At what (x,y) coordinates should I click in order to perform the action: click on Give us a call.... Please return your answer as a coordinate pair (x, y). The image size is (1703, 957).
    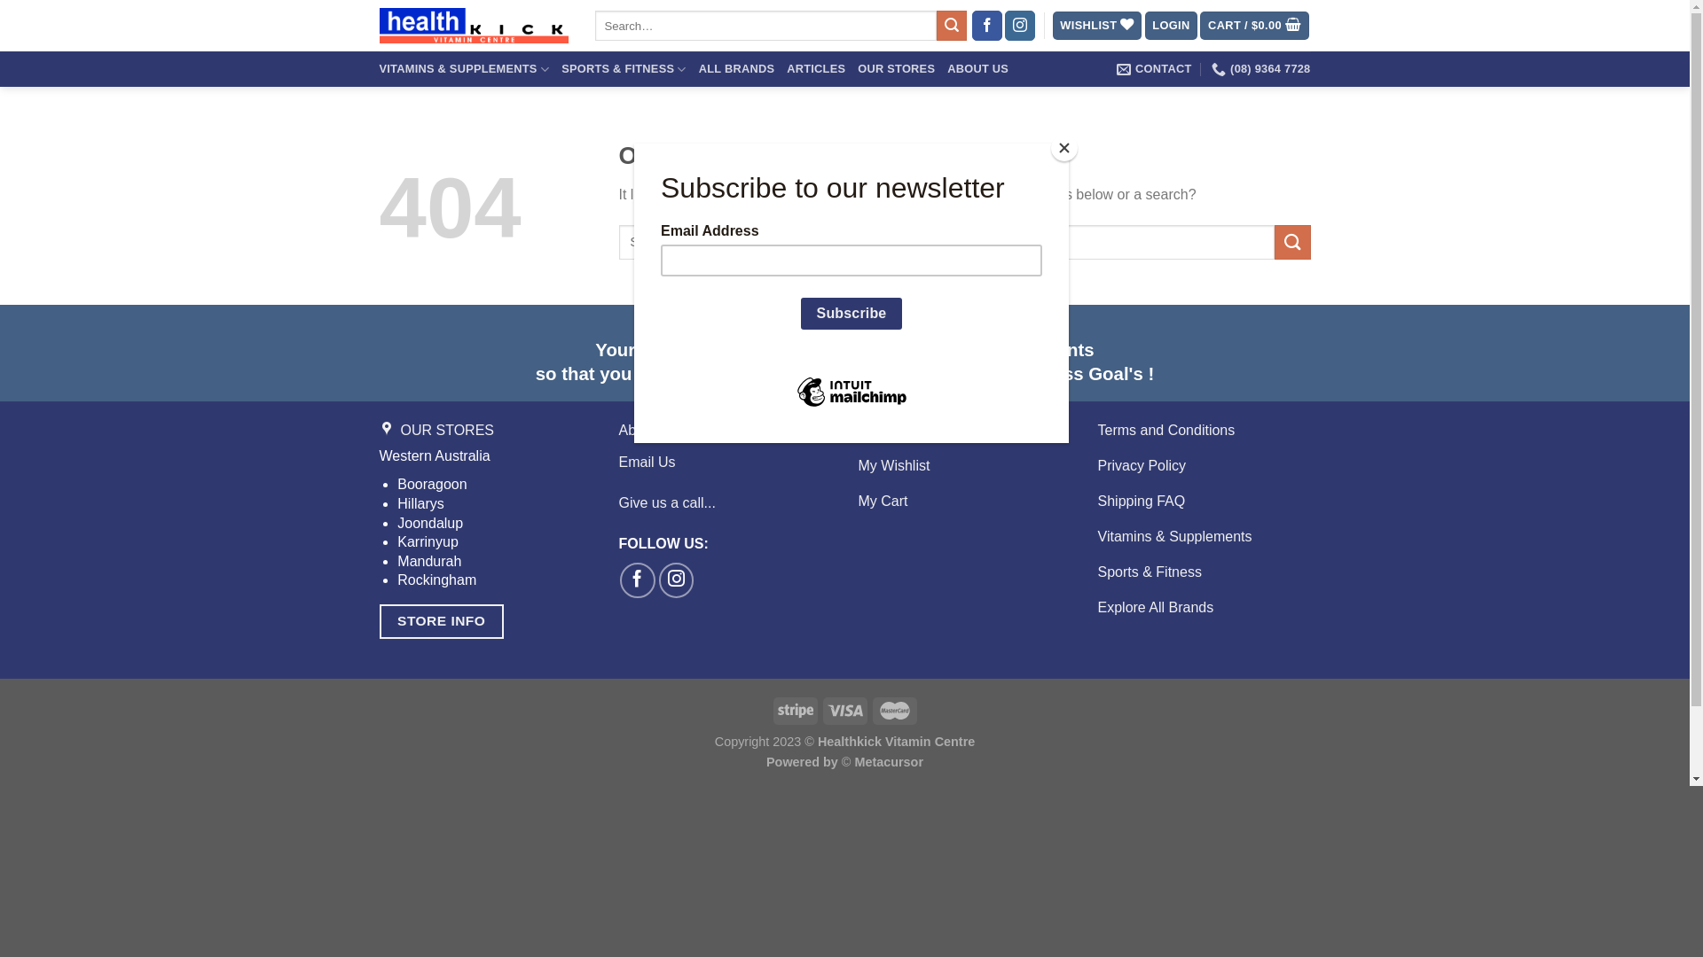
    Looking at the image, I should click on (667, 503).